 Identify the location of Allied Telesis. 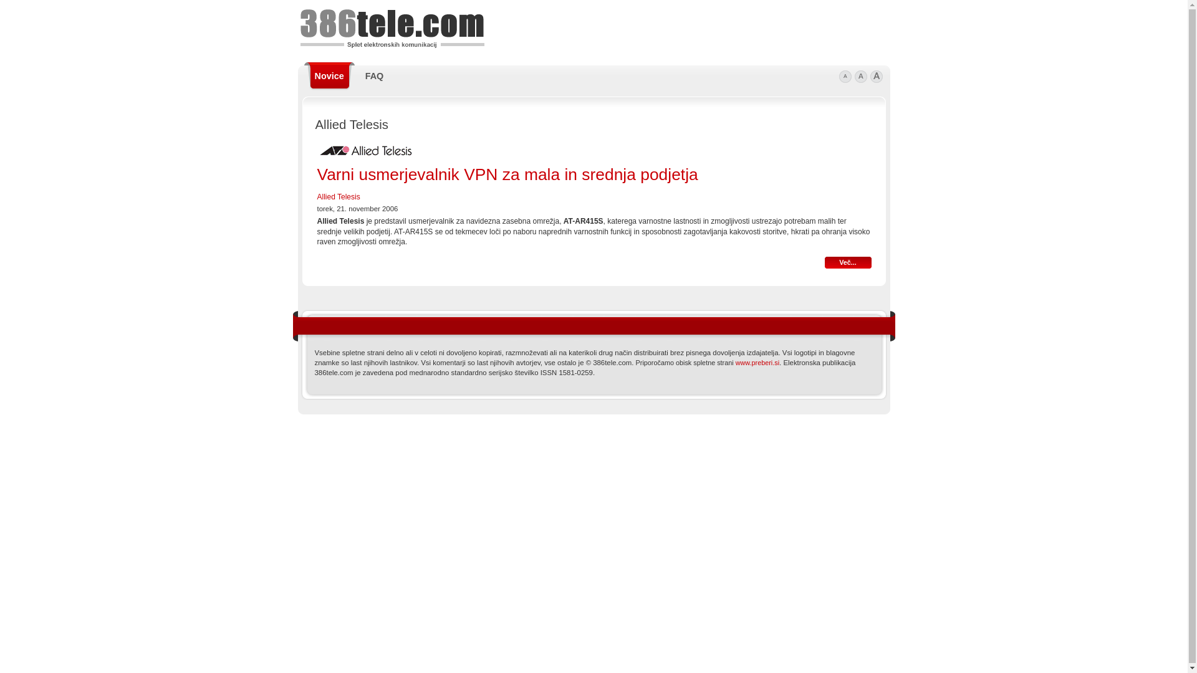
(338, 197).